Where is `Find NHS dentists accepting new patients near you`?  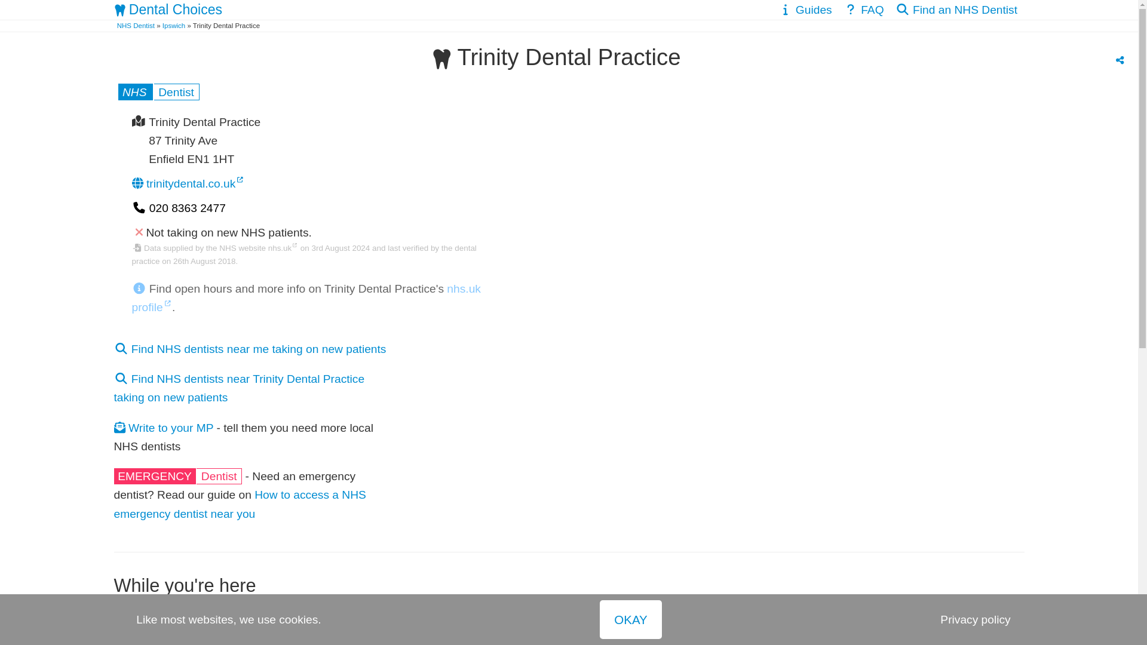
Find NHS dentists accepting new patients near you is located at coordinates (956, 10).